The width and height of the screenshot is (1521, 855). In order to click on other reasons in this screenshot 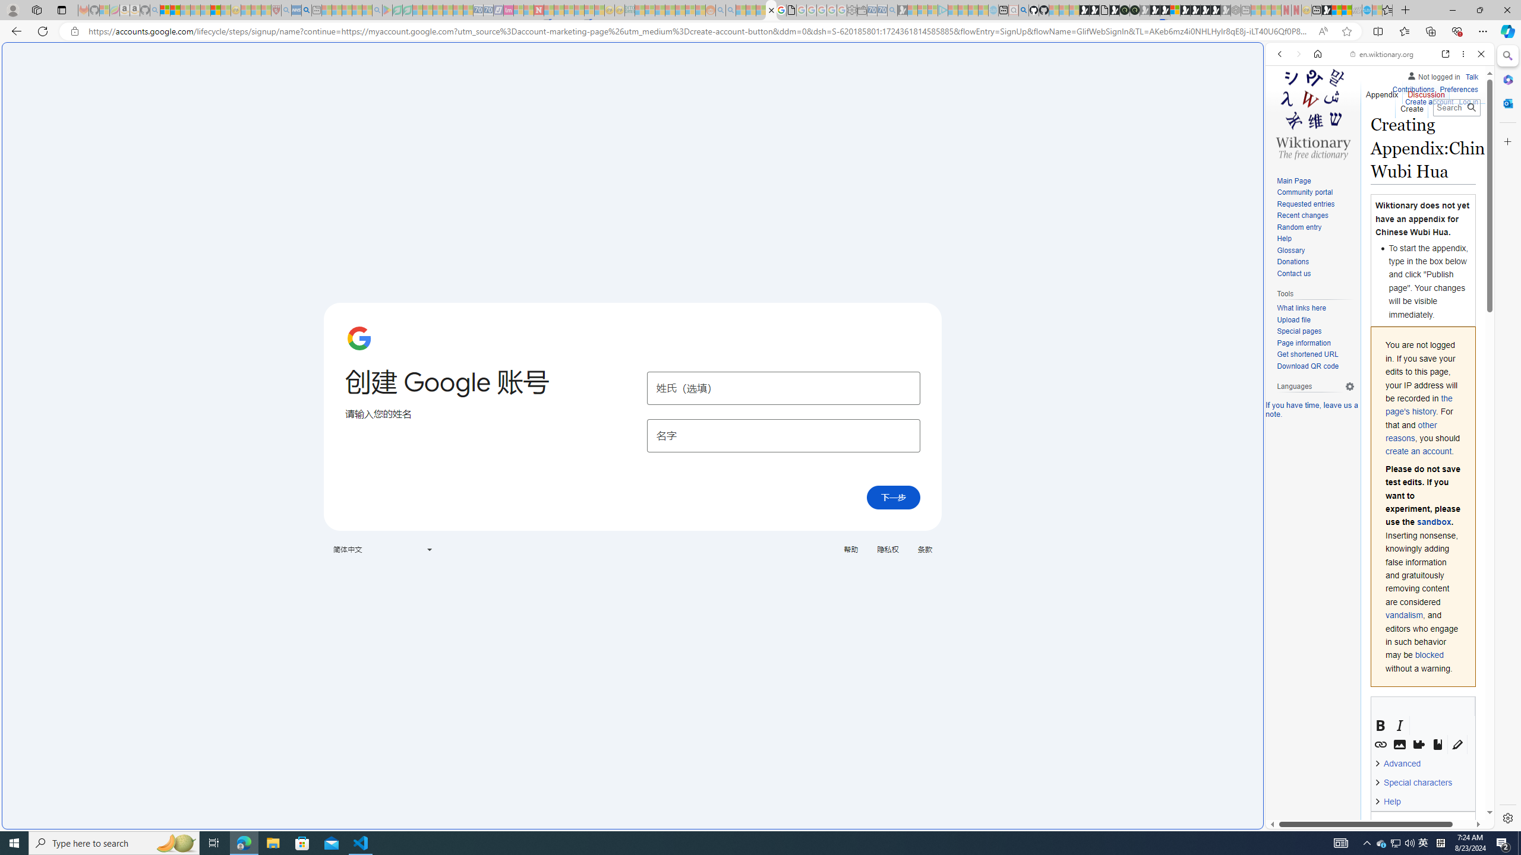, I will do `click(1412, 432)`.